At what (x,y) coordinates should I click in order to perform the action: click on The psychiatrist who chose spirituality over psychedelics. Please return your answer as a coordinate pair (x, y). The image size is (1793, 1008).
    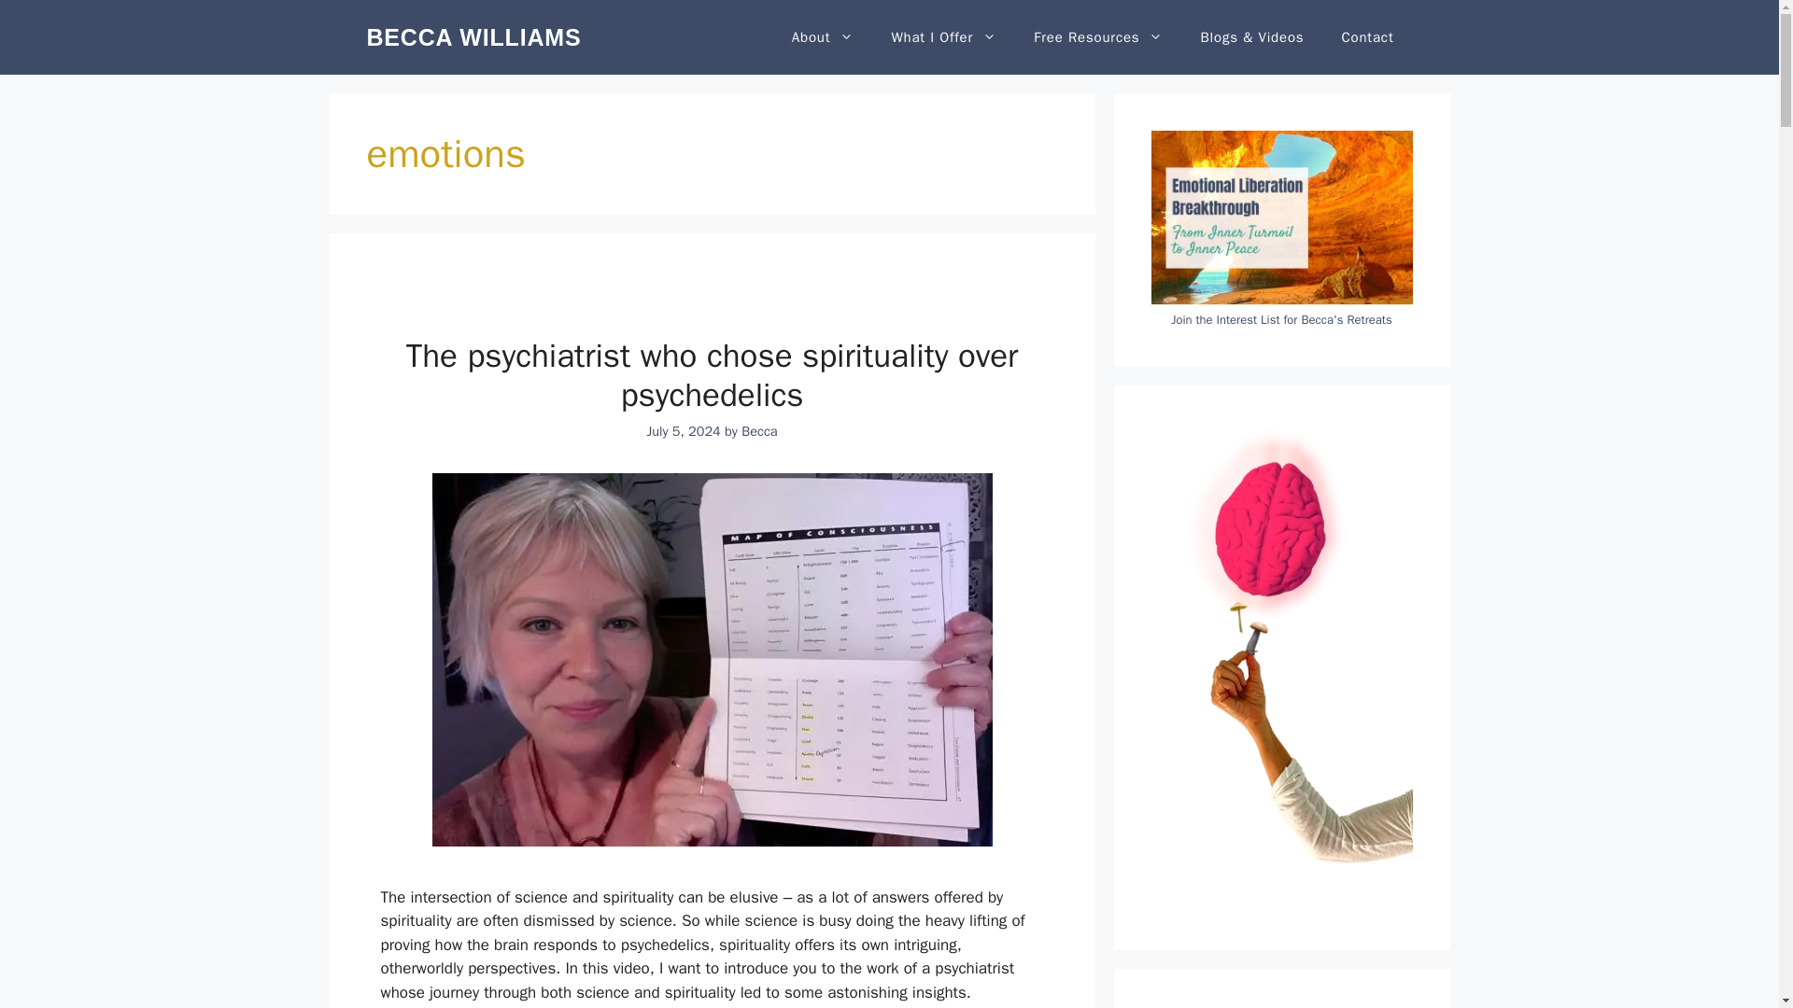
    Looking at the image, I should click on (712, 374).